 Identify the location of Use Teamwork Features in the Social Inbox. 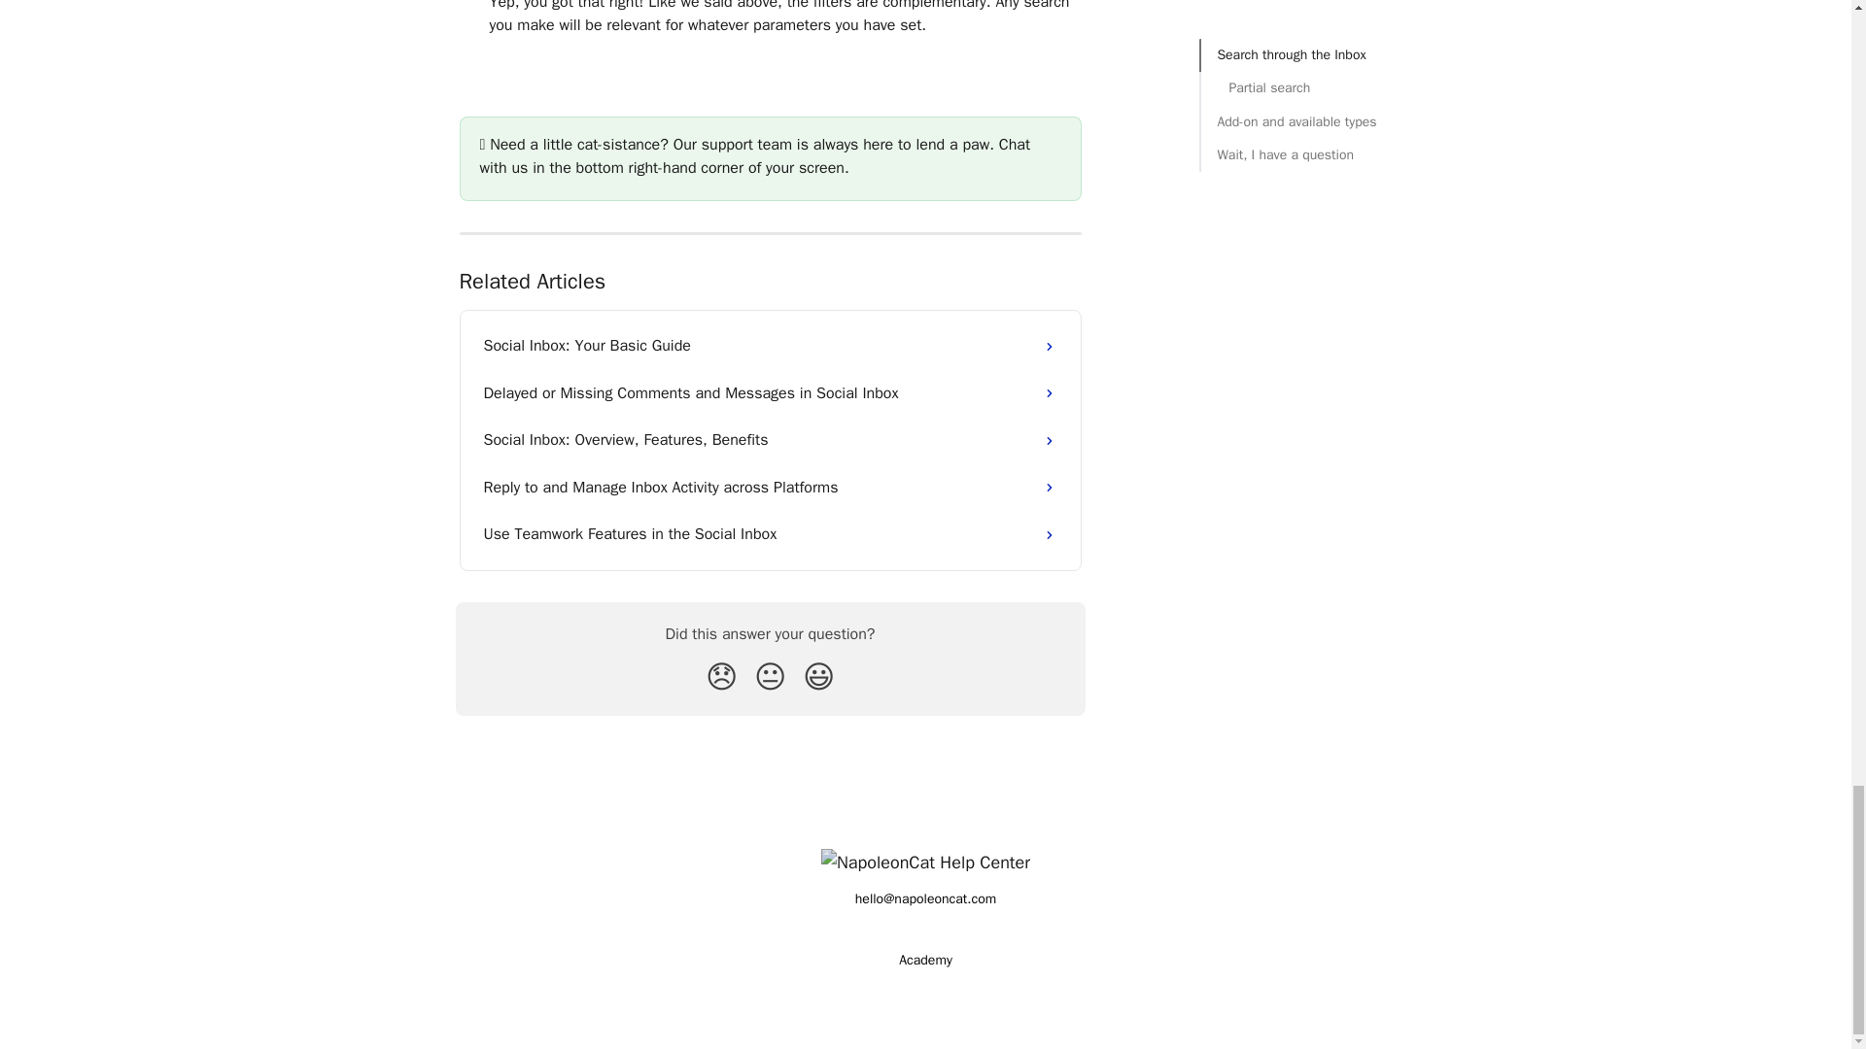
(770, 533).